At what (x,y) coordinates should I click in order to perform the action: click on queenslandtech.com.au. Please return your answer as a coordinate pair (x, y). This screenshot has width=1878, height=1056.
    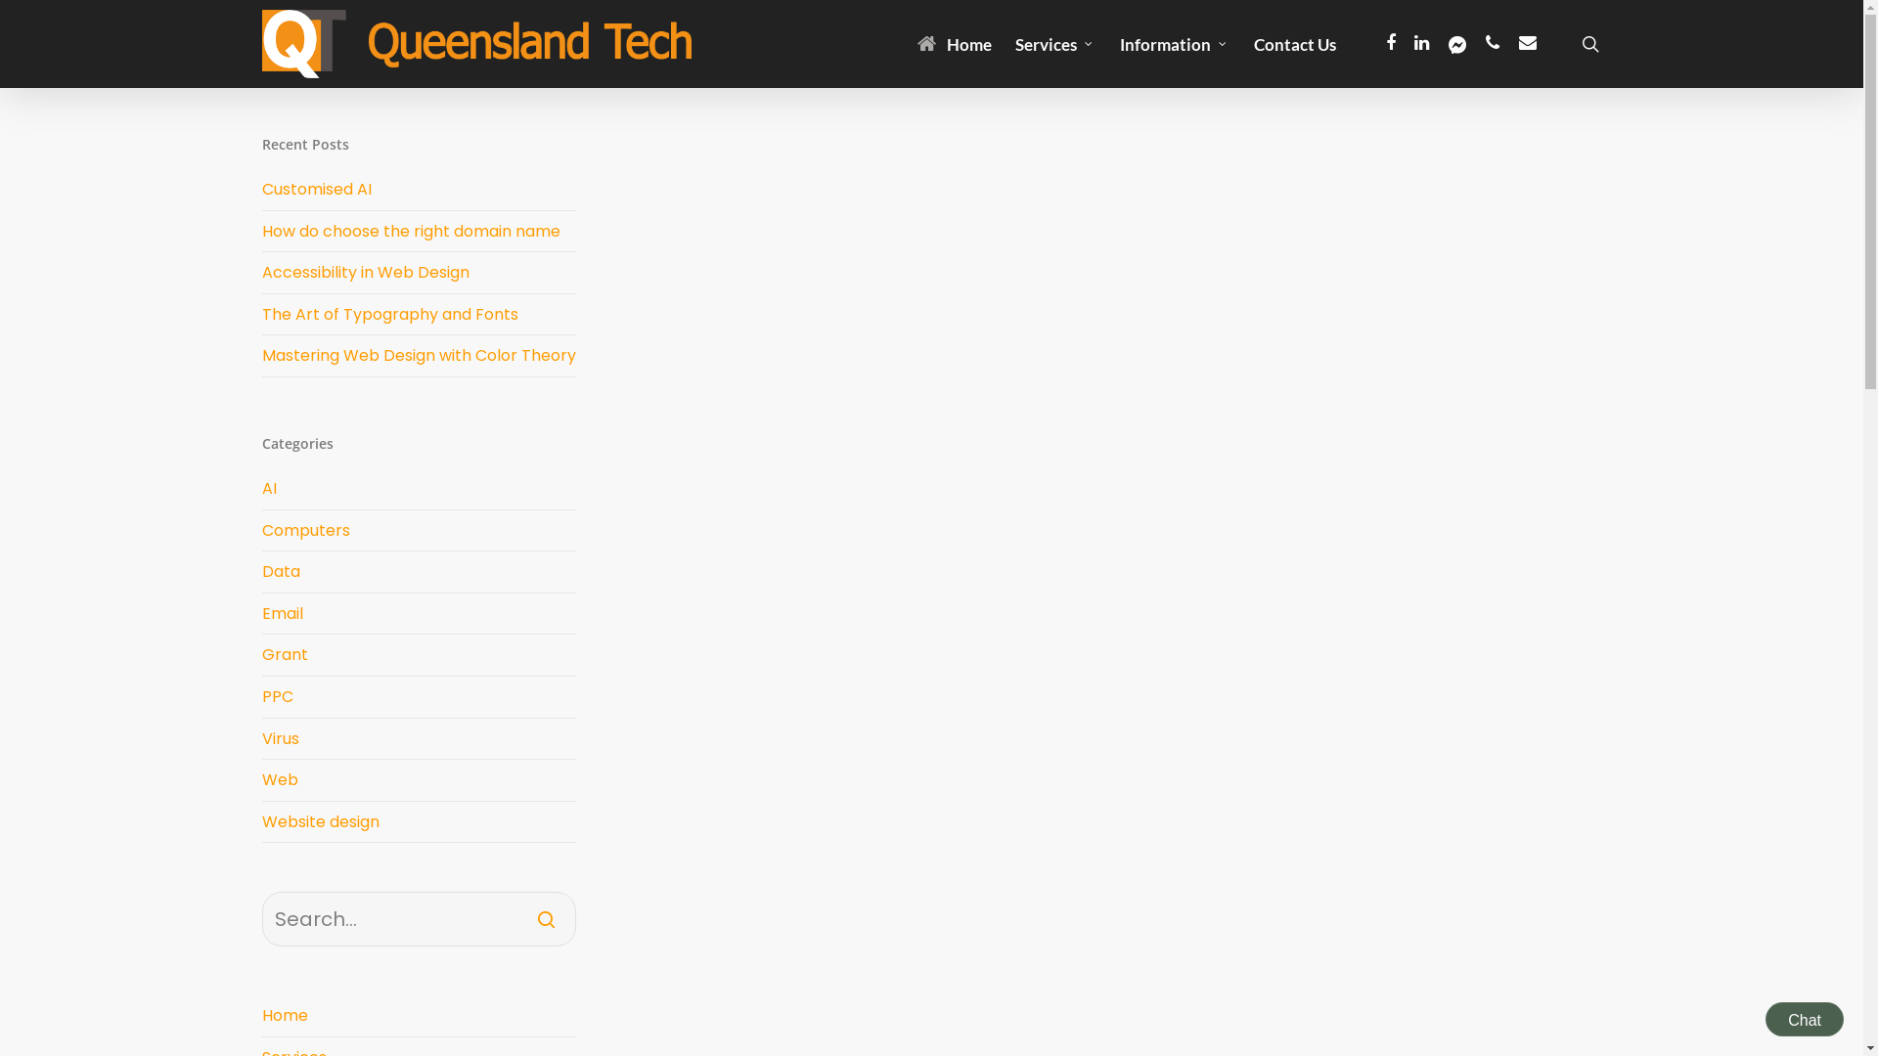
    Looking at the image, I should click on (1317, 850).